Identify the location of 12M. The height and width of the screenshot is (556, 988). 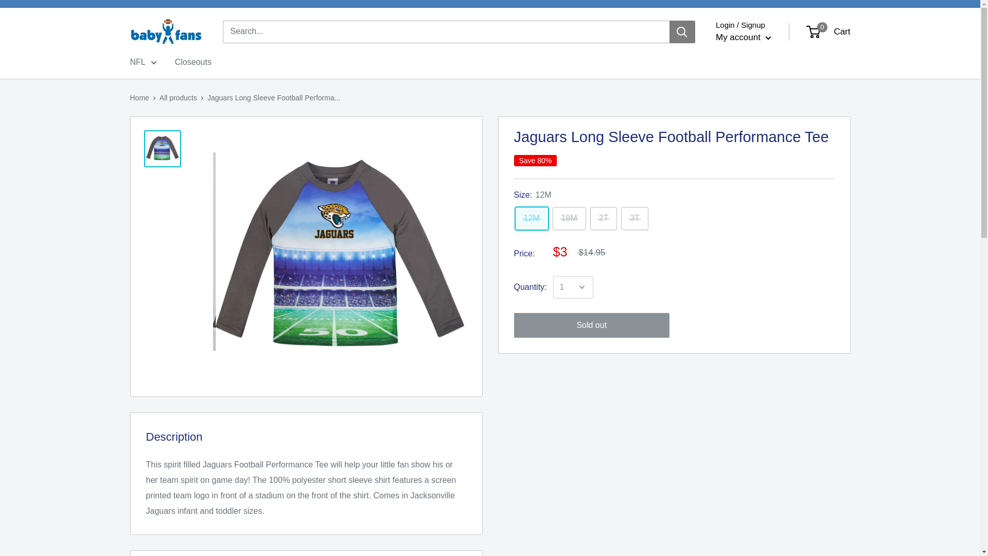
(531, 218).